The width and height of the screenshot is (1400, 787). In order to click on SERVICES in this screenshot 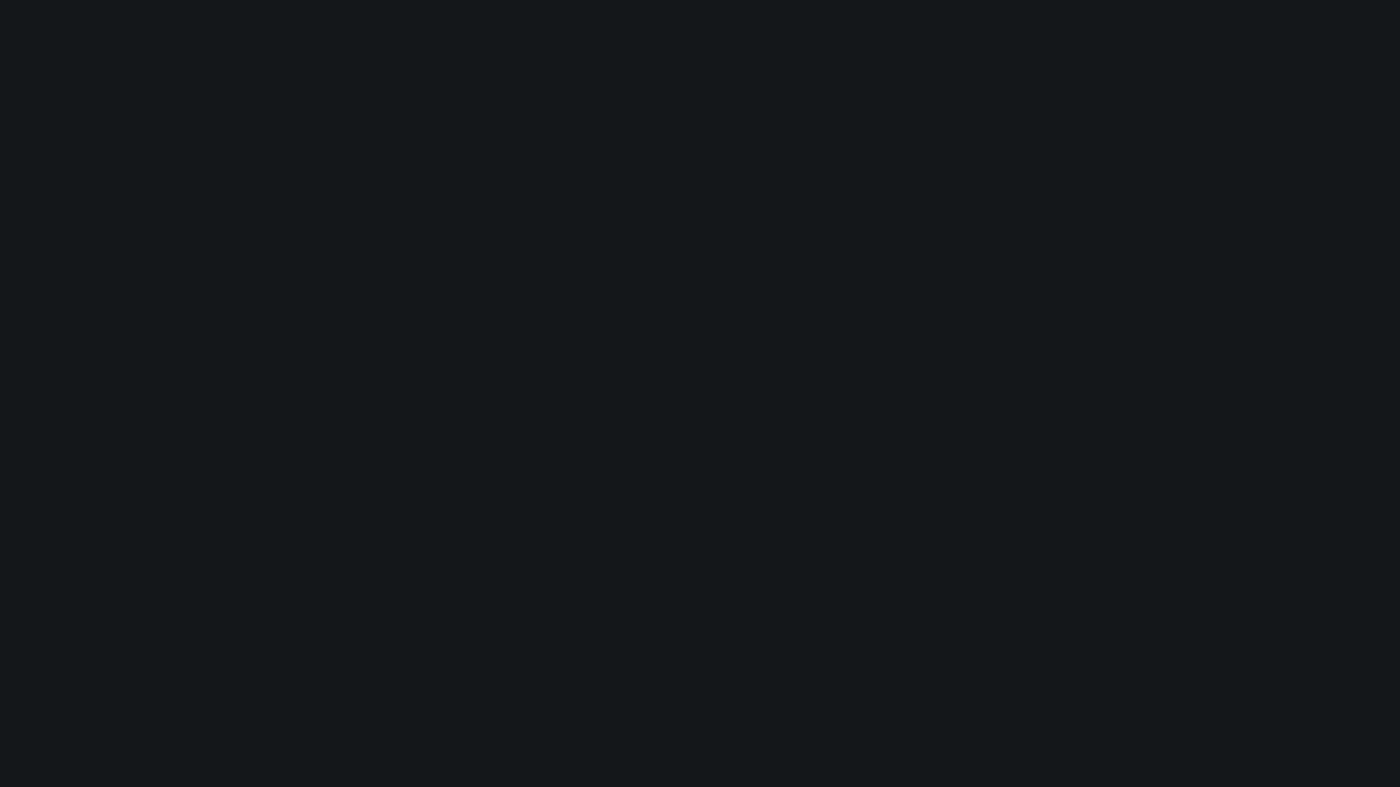, I will do `click(747, 111)`.